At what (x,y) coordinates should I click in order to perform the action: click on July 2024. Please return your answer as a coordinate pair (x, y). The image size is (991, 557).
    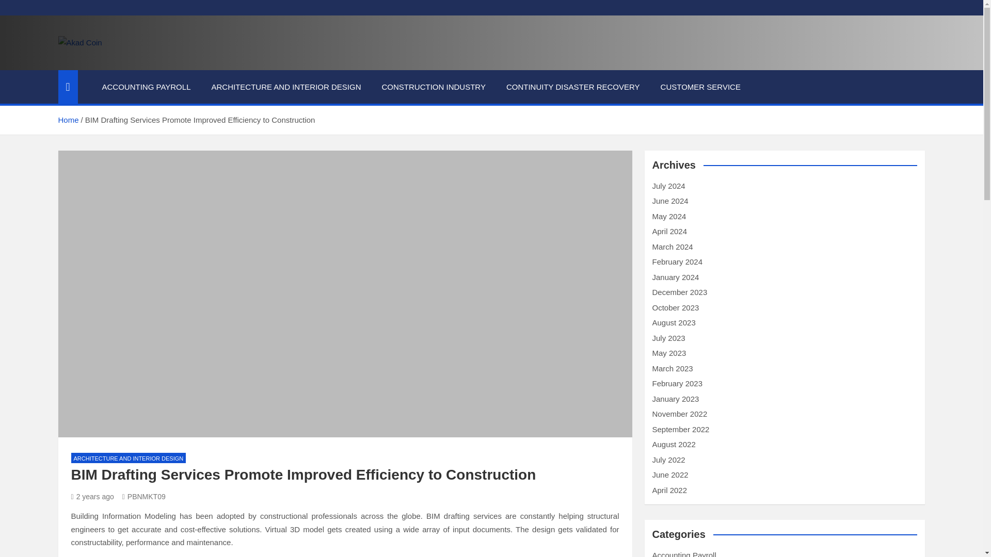
    Looking at the image, I should click on (669, 186).